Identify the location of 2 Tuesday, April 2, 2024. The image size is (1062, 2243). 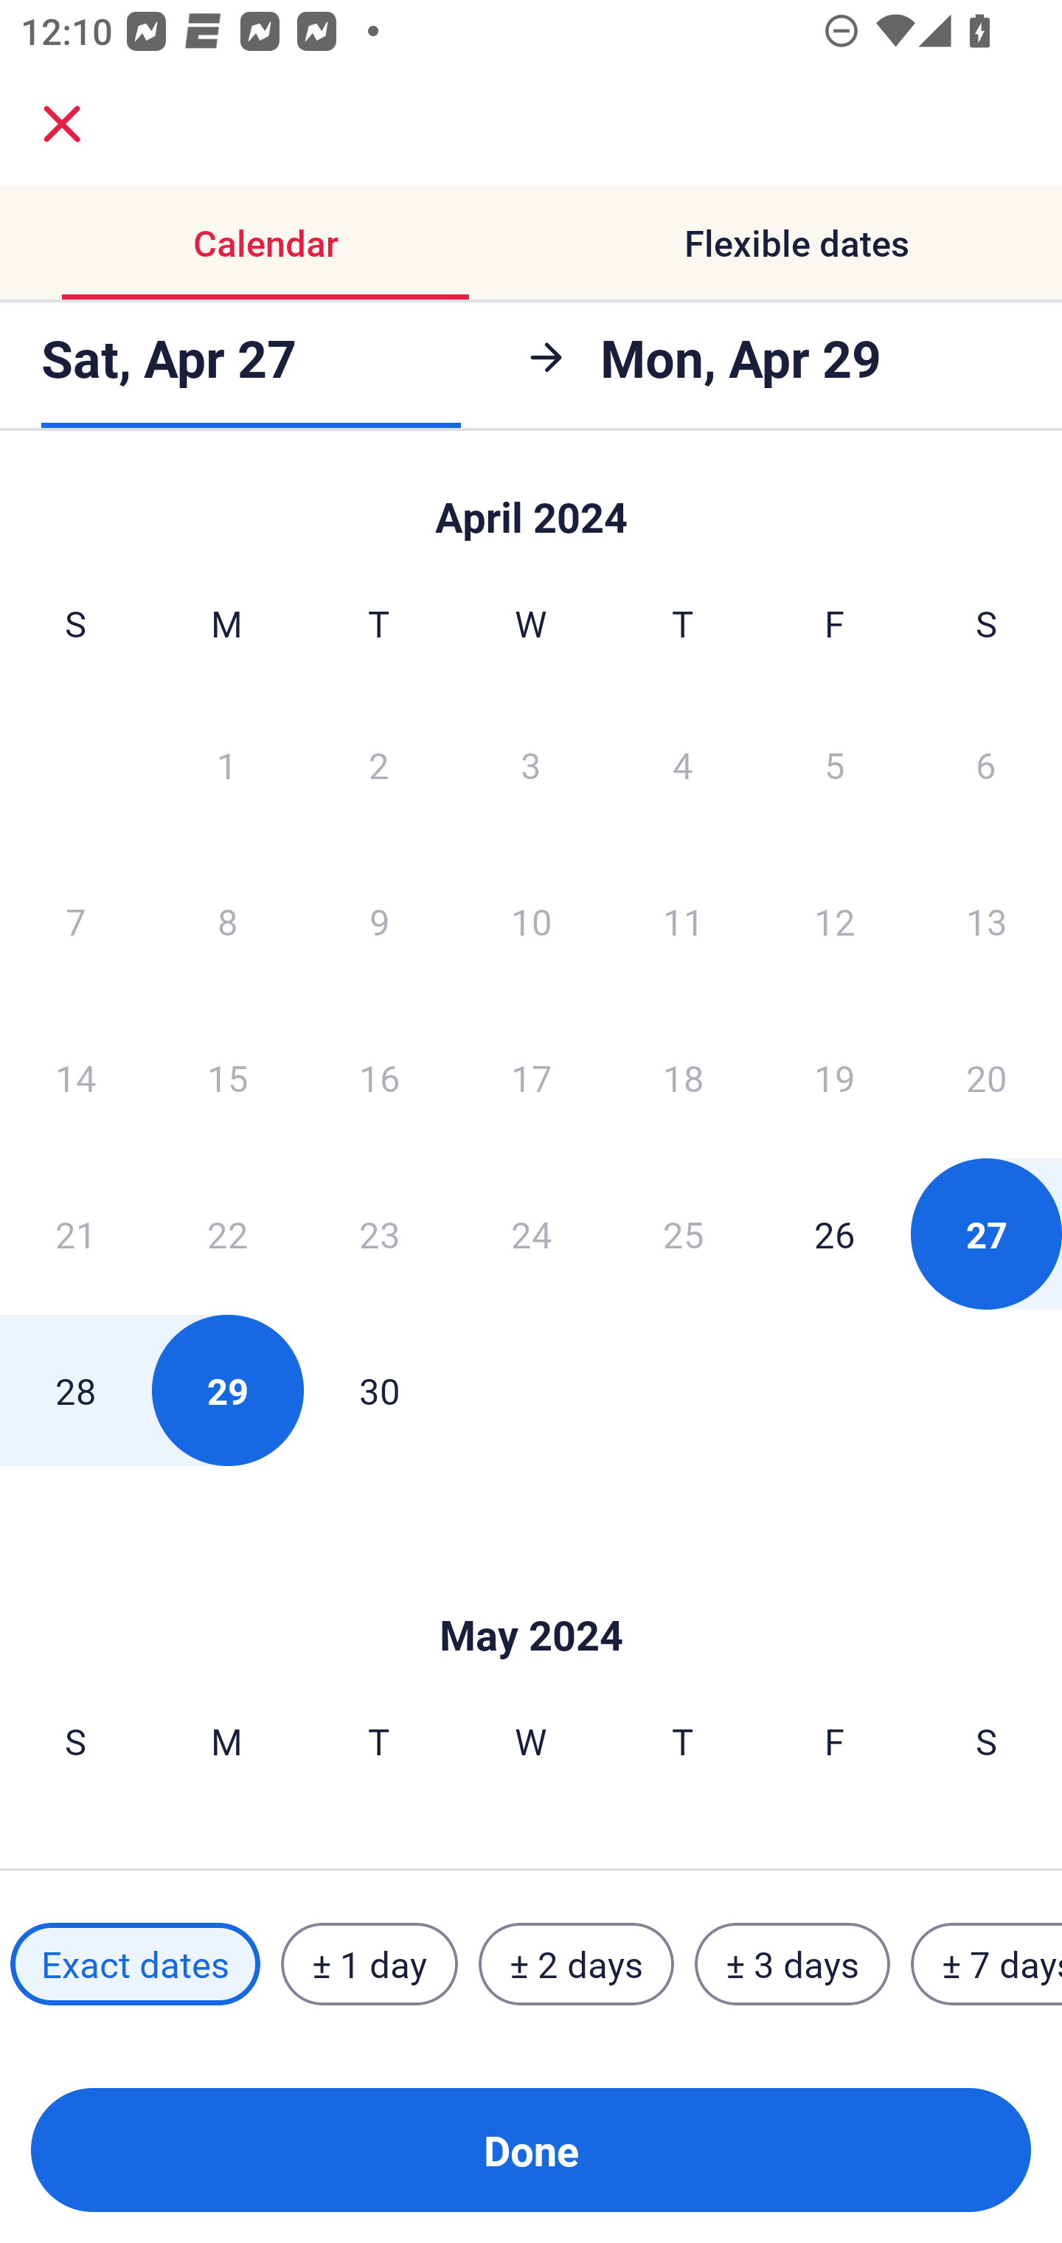
(378, 764).